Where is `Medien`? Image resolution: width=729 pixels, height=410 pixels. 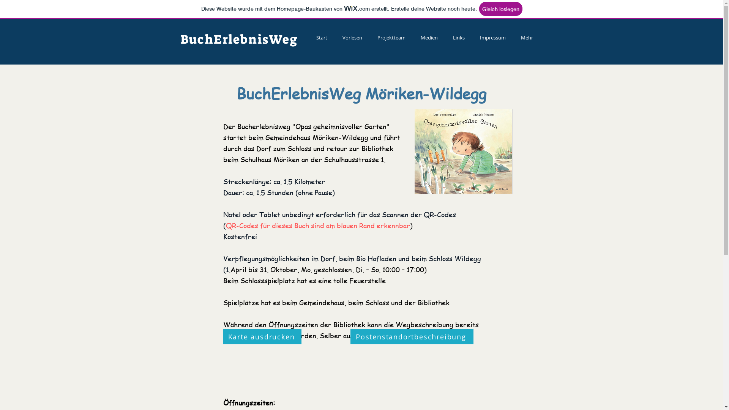 Medien is located at coordinates (429, 38).